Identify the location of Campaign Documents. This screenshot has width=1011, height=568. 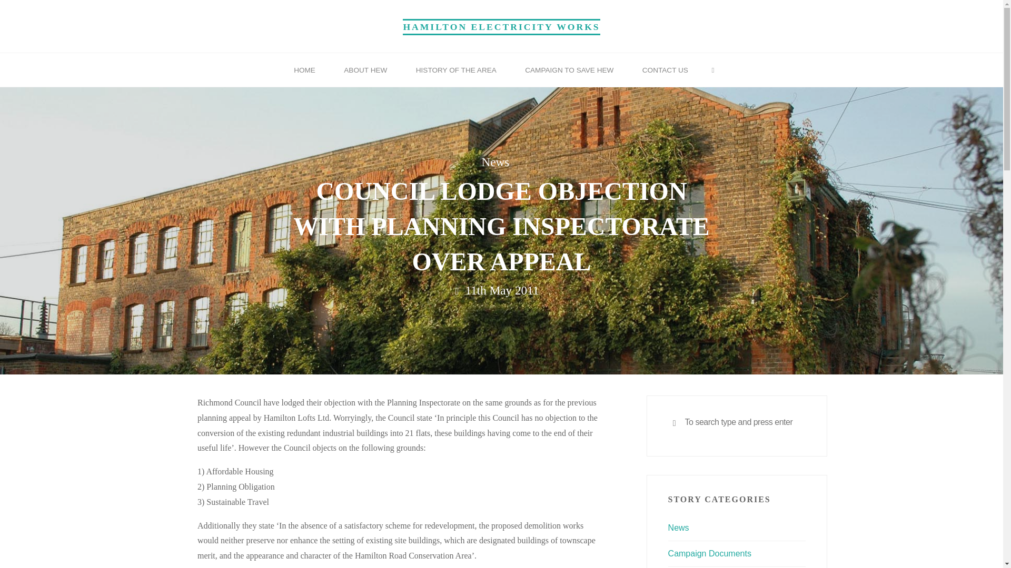
(710, 553).